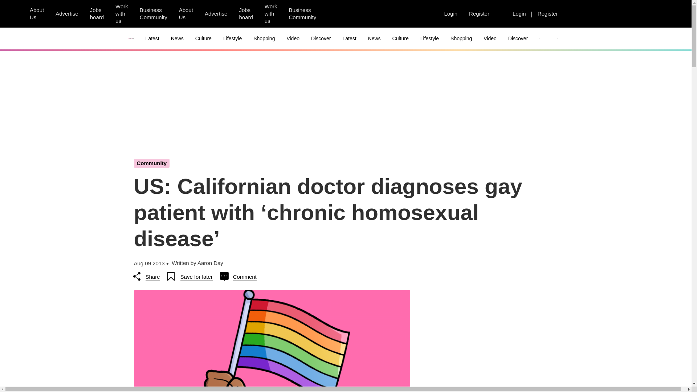  I want to click on About Us, so click(36, 14).